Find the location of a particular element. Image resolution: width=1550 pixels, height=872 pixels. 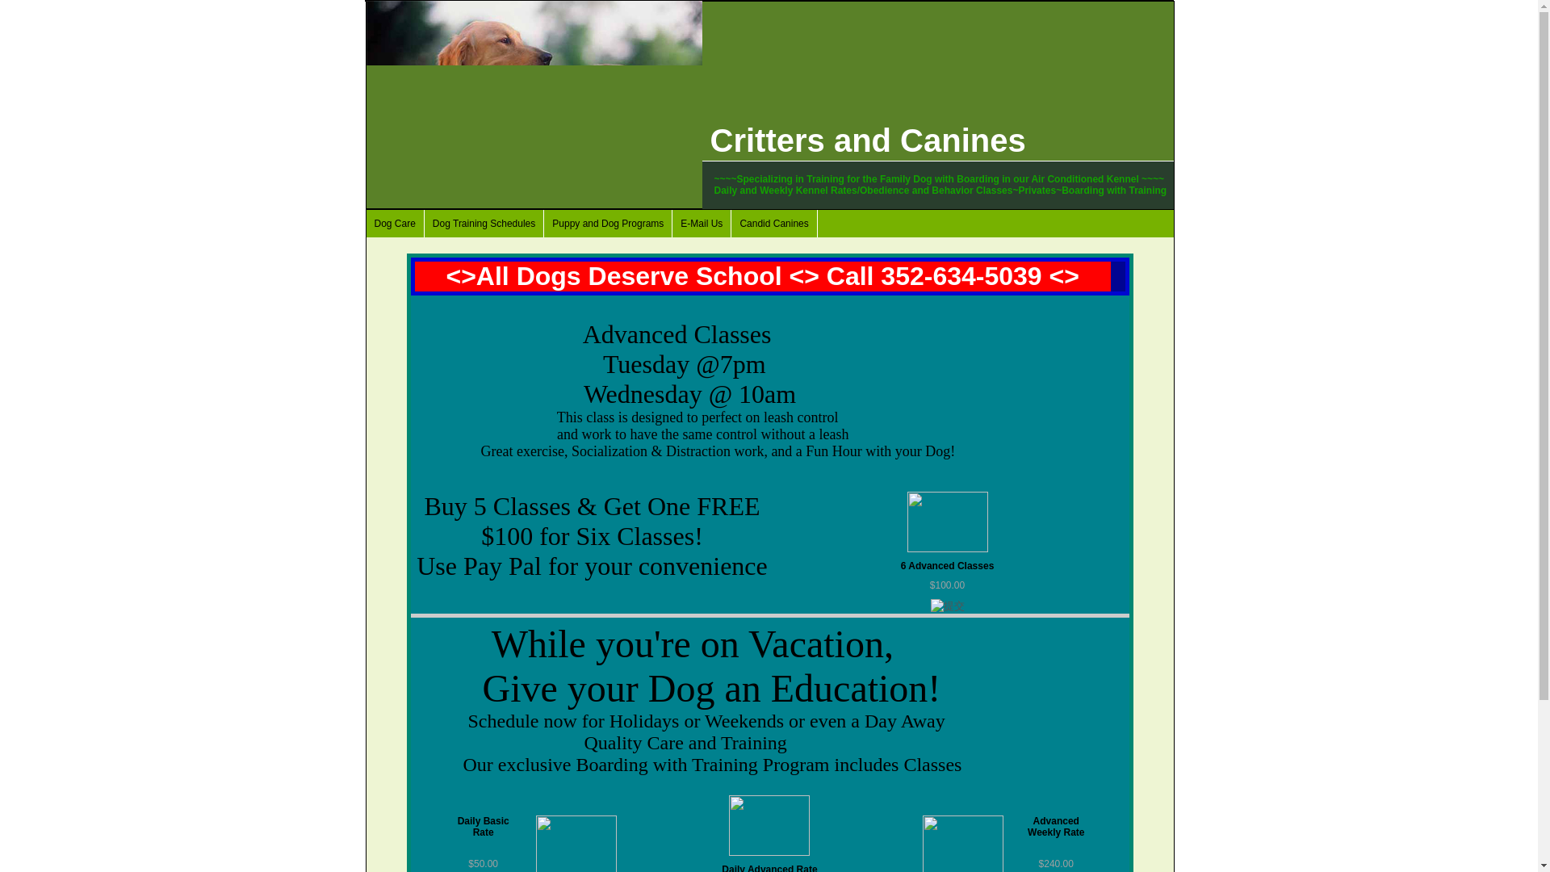

E-Mail Us is located at coordinates (702, 223).